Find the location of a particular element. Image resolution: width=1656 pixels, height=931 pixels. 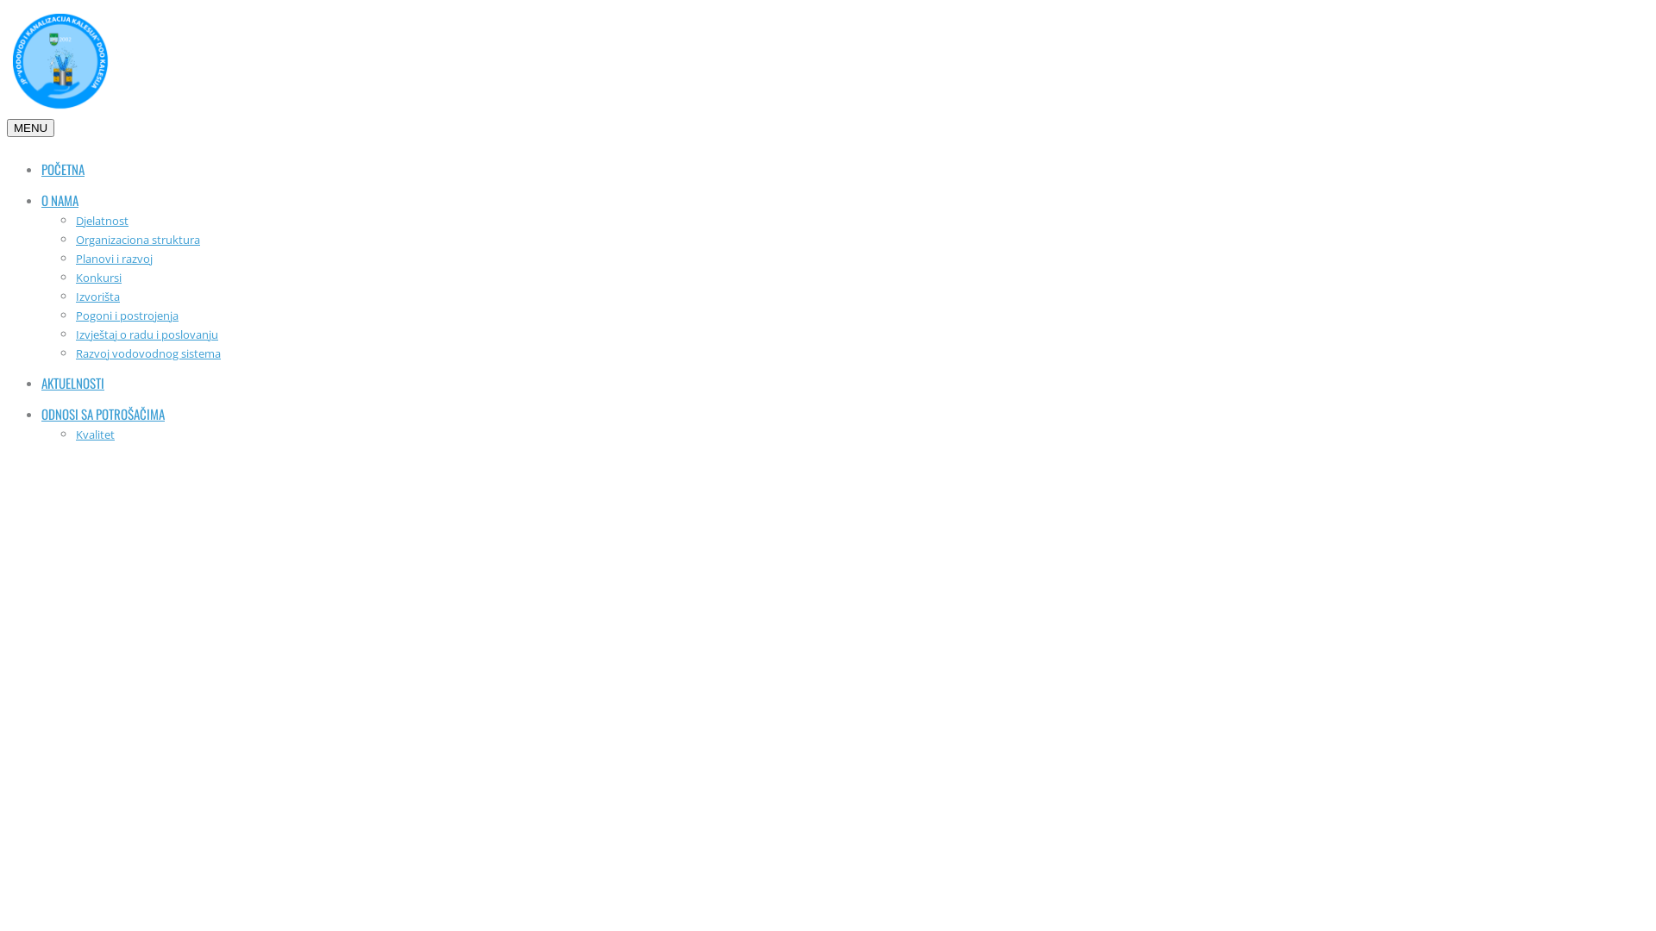

Organizaciona struktura is located at coordinates (138, 240).